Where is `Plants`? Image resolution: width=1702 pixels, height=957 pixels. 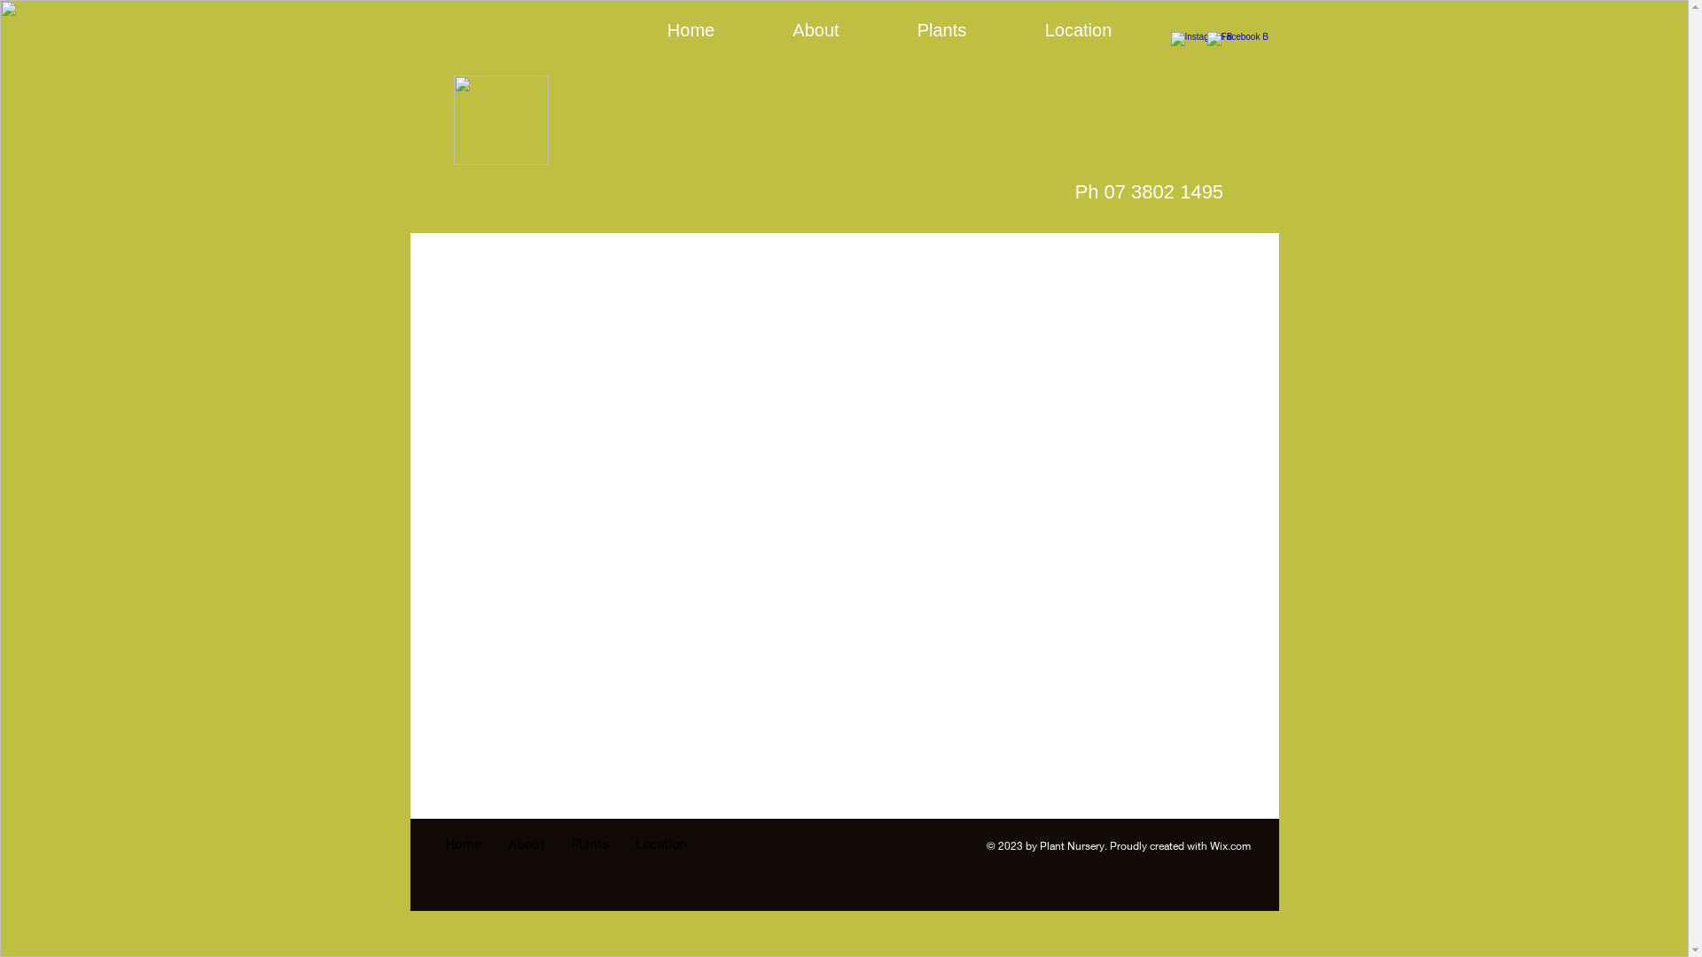
Plants is located at coordinates (941, 30).